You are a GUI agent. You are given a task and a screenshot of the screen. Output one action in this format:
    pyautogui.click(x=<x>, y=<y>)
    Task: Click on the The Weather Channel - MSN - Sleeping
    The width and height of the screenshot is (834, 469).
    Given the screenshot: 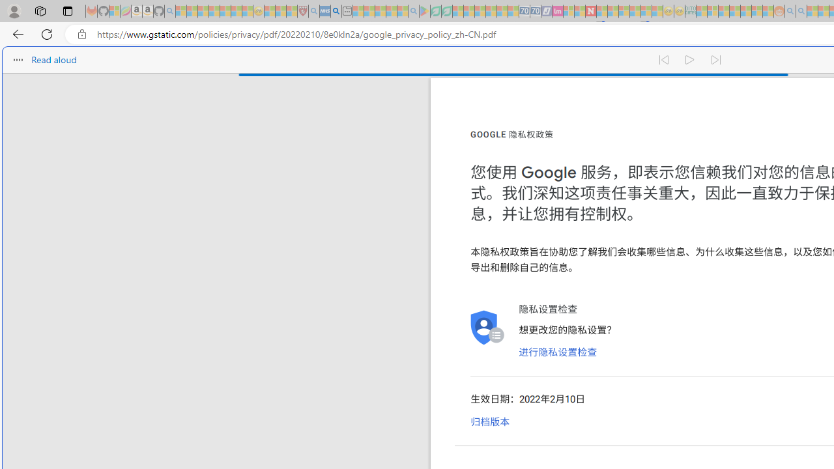 What is the action you would take?
    pyautogui.click(x=203, y=12)
    